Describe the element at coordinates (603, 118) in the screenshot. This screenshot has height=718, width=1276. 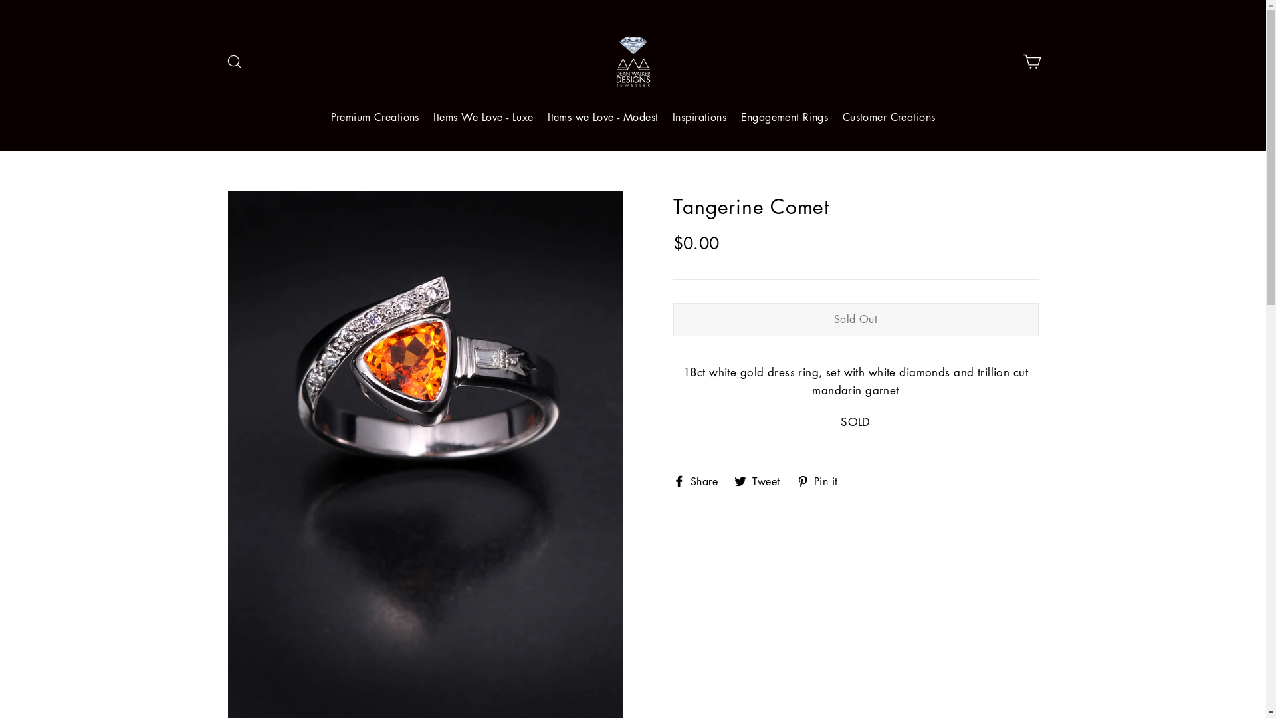
I see `Items we Love - Modest` at that location.